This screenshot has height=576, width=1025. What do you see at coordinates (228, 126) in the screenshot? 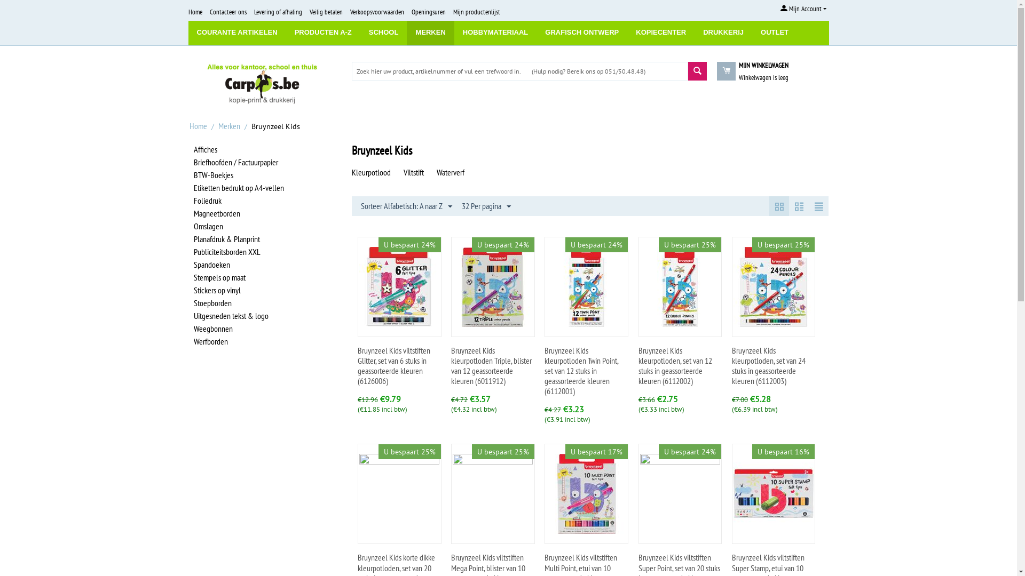
I see `Merken` at bounding box center [228, 126].